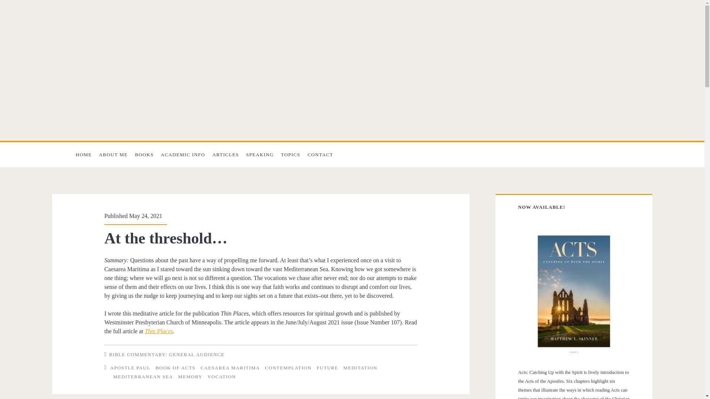 This screenshot has width=710, height=399. What do you see at coordinates (221, 376) in the screenshot?
I see `View all posts tagged vocation` at bounding box center [221, 376].